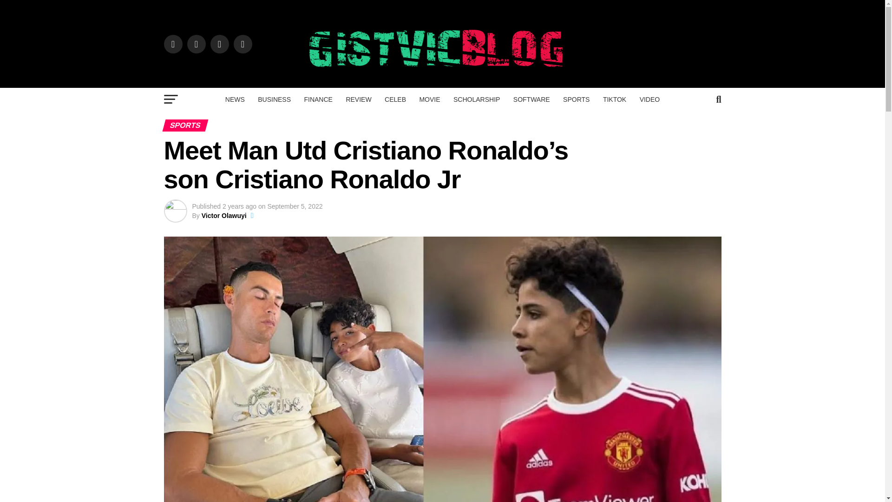  What do you see at coordinates (224, 215) in the screenshot?
I see `Posts by Victor Olawuyi` at bounding box center [224, 215].